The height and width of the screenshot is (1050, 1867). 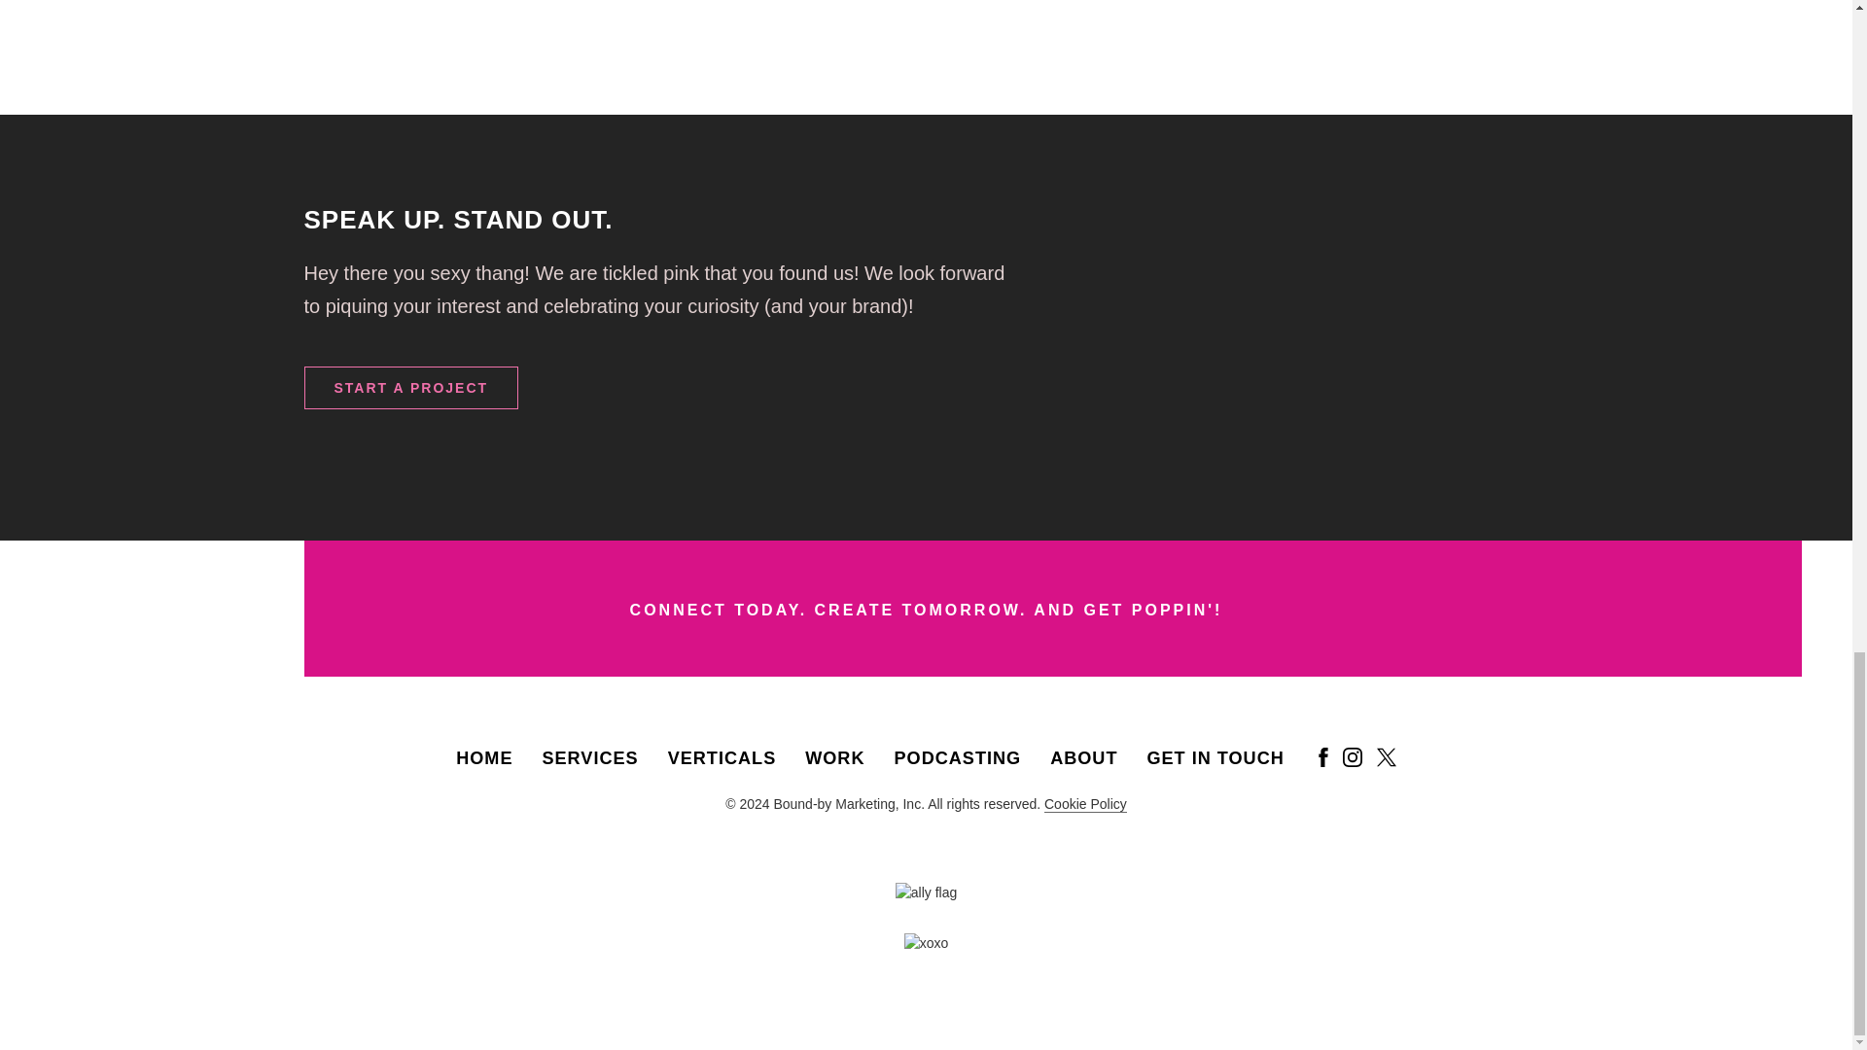 I want to click on PODCASTING, so click(x=957, y=758).